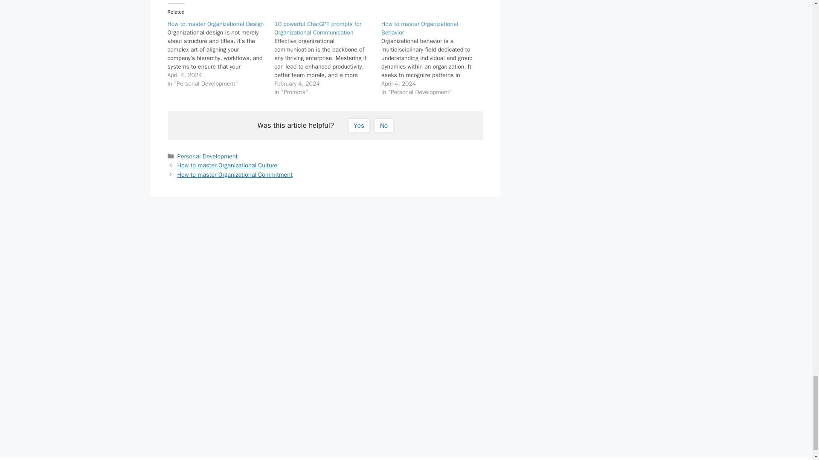 The image size is (819, 460). What do you see at coordinates (215, 24) in the screenshot?
I see `How to master Organizational Design` at bounding box center [215, 24].